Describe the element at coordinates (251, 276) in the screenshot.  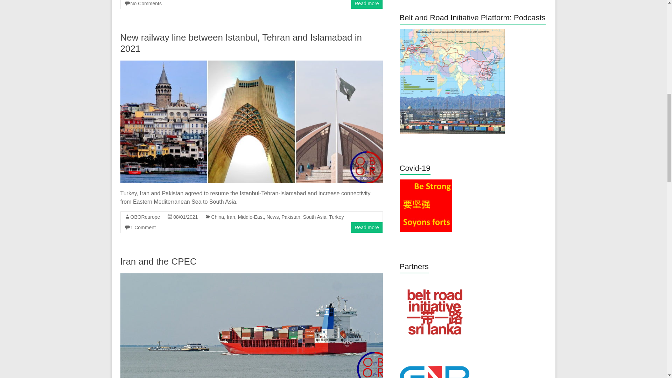
I see `Iran and the CPEC` at that location.